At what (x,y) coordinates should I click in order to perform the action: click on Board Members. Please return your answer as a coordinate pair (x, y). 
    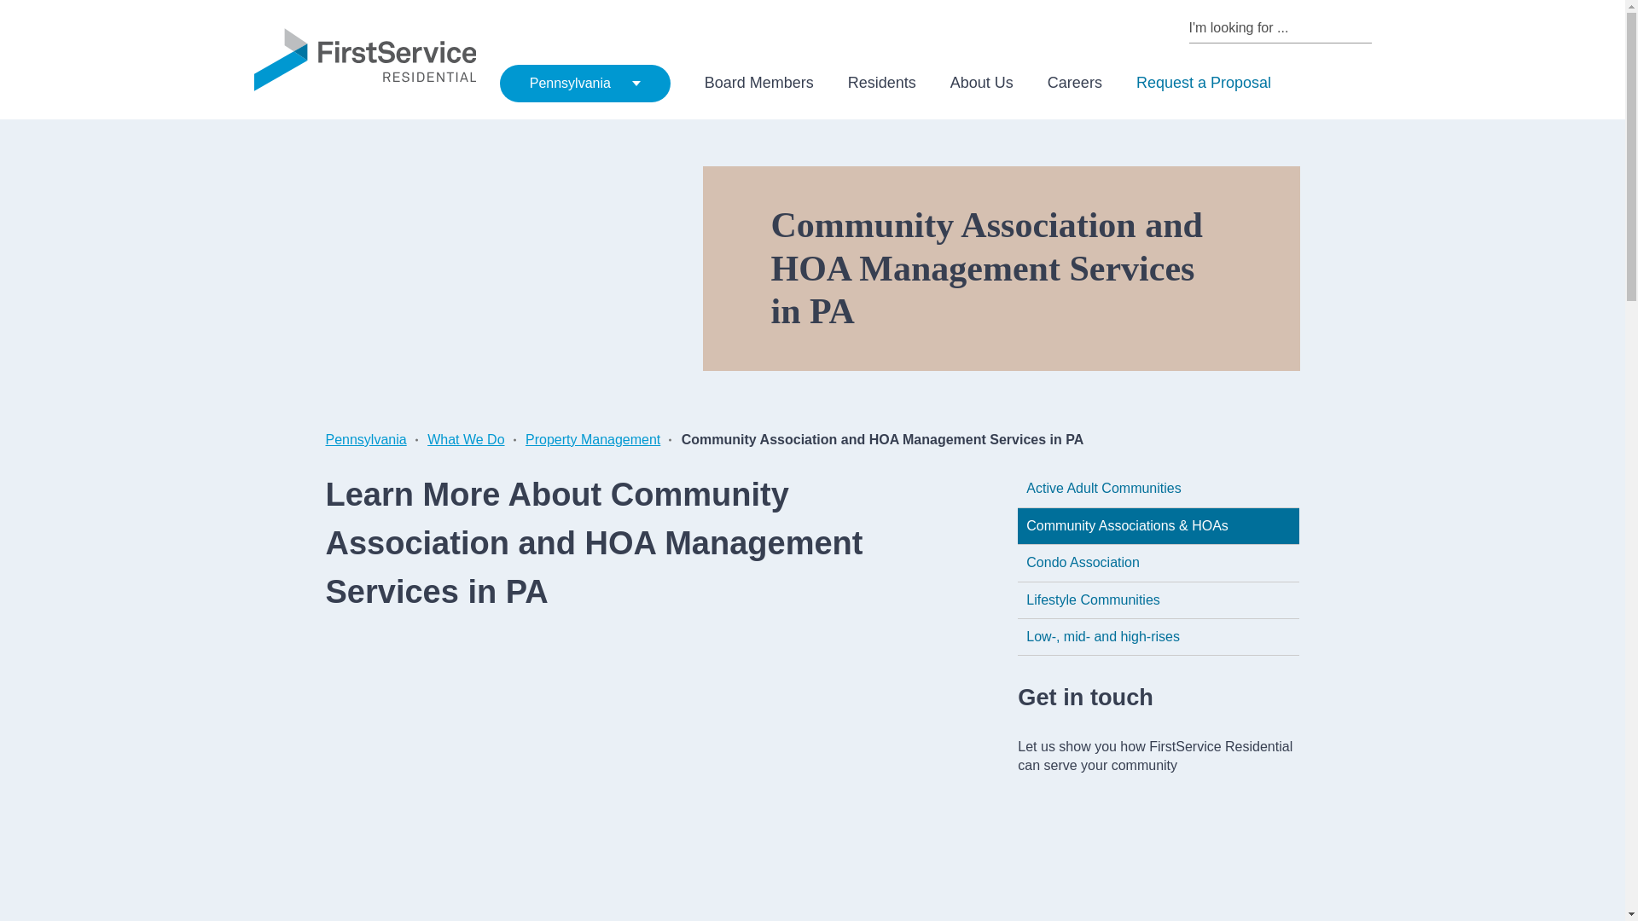
    Looking at the image, I should click on (759, 83).